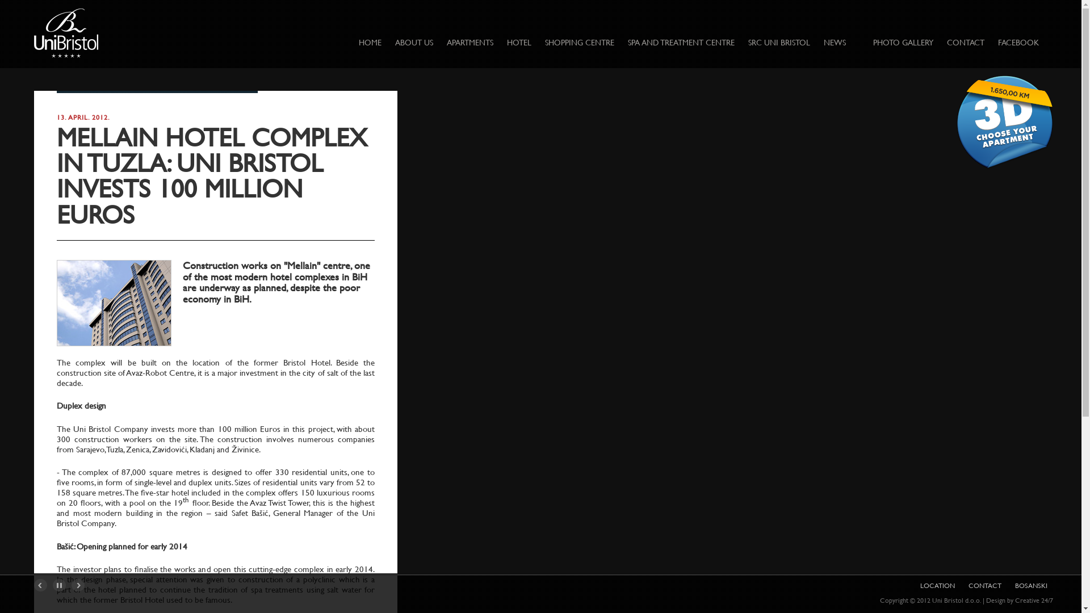 This screenshot has width=1090, height=613. What do you see at coordinates (1005, 123) in the screenshot?
I see `Izaberi stan` at bounding box center [1005, 123].